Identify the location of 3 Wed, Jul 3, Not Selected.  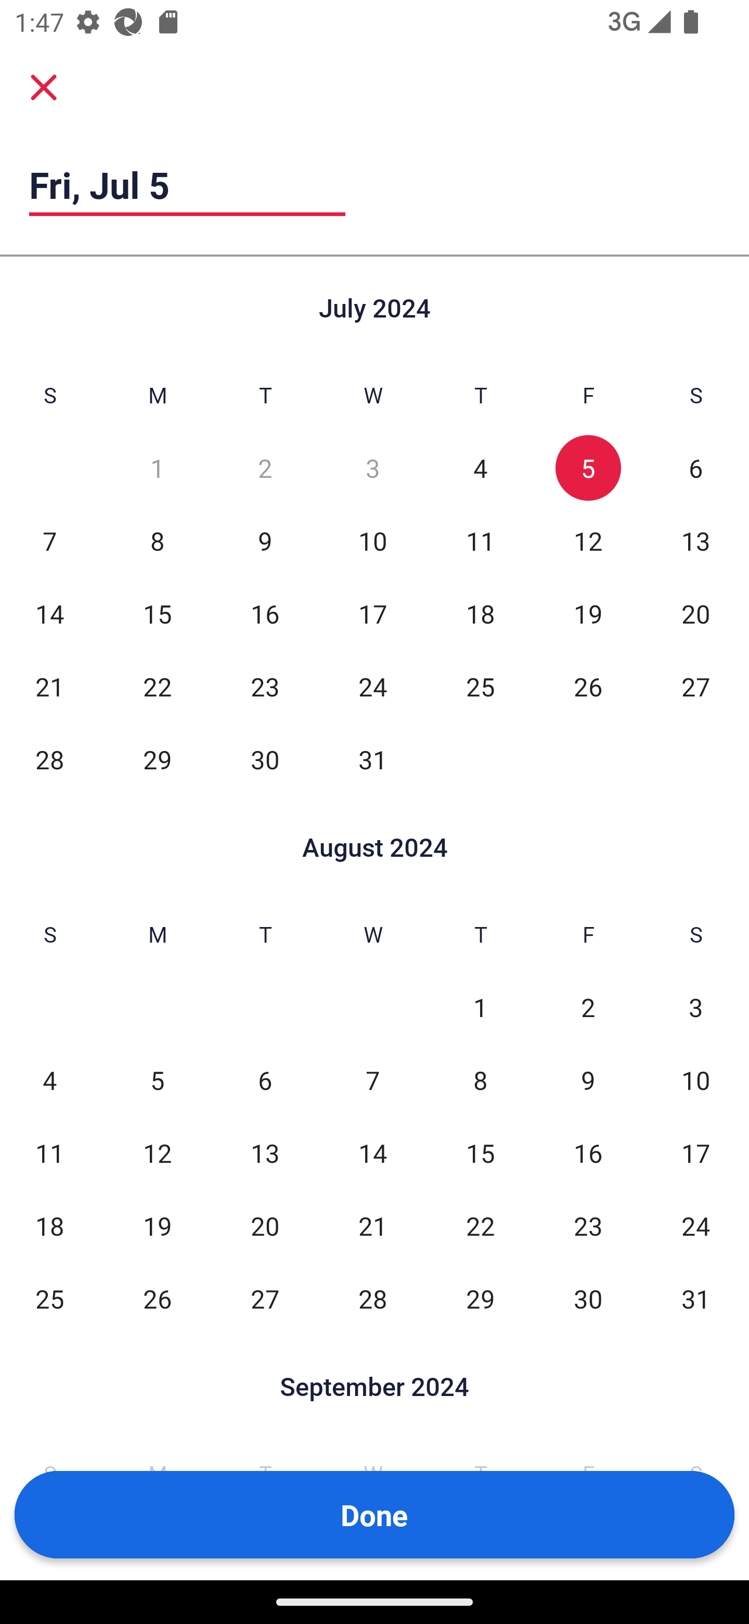
(372, 468).